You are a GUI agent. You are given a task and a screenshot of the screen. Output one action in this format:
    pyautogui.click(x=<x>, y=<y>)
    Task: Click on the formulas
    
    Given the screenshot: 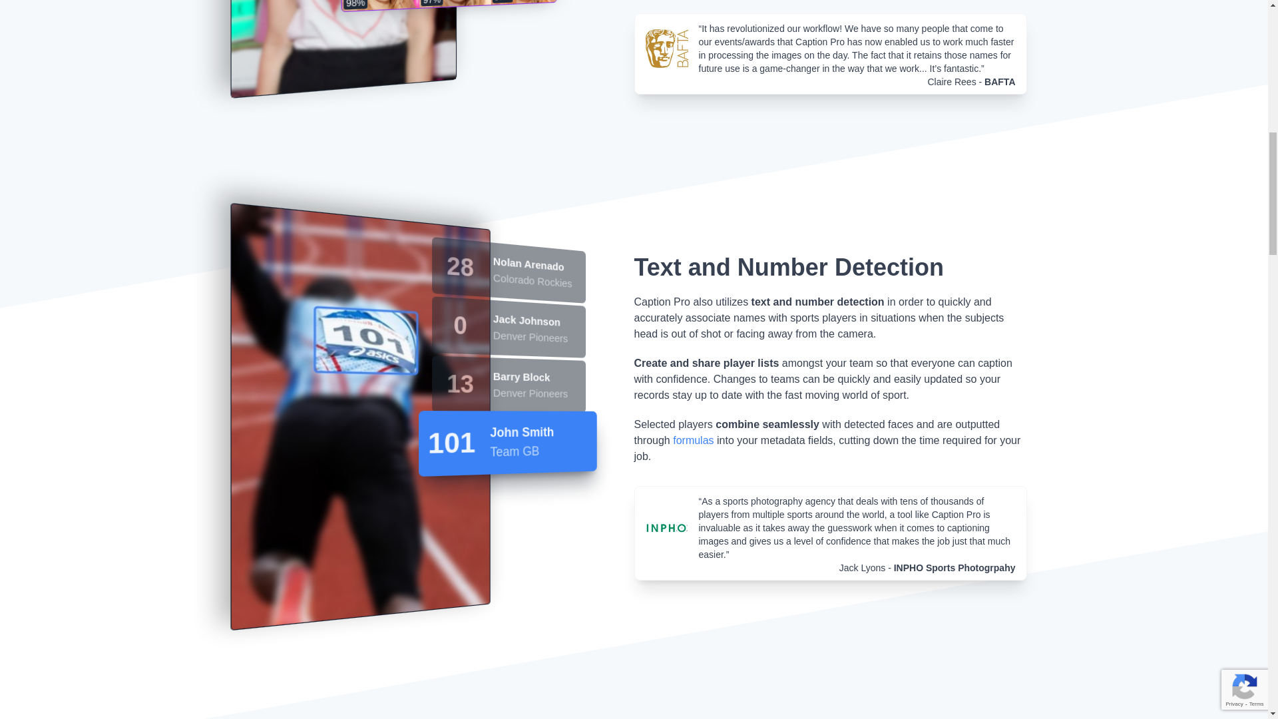 What is the action you would take?
    pyautogui.click(x=693, y=440)
    